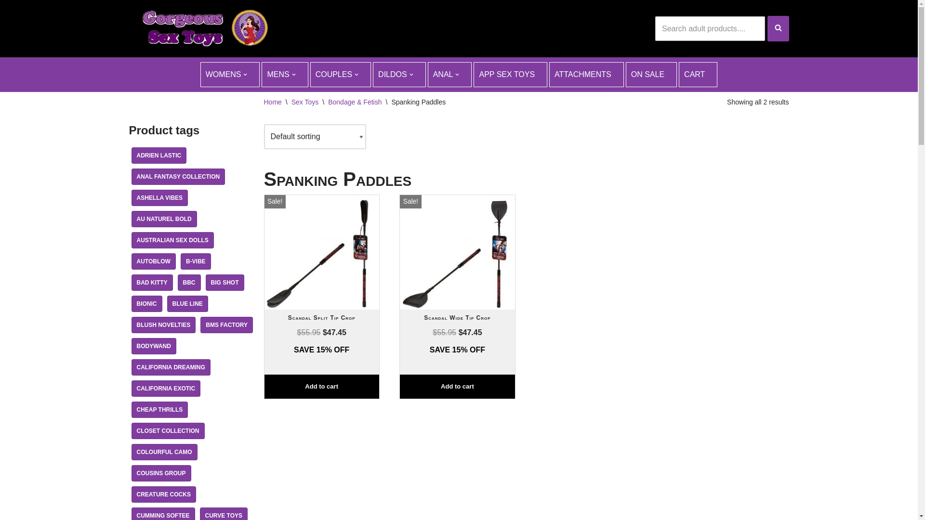  What do you see at coordinates (159, 198) in the screenshot?
I see `ASHELLA VIBES` at bounding box center [159, 198].